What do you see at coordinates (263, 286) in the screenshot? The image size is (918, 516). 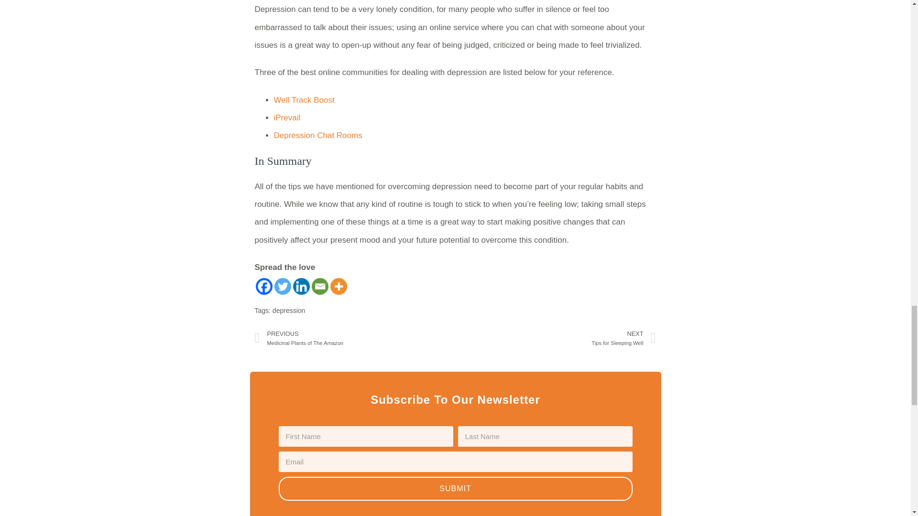 I see `Facebook` at bounding box center [263, 286].